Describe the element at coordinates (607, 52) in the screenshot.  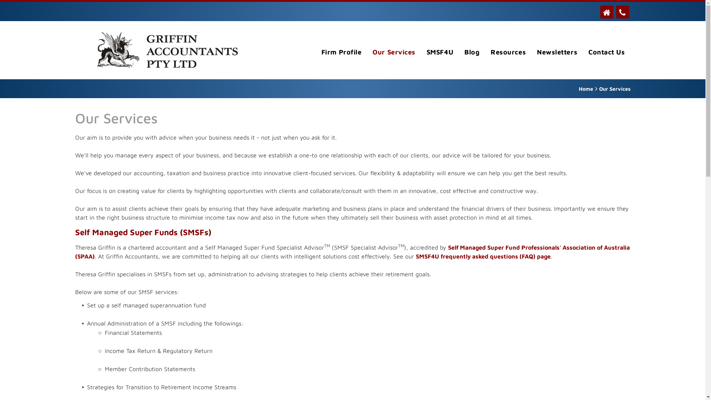
I see `Contact Us` at that location.